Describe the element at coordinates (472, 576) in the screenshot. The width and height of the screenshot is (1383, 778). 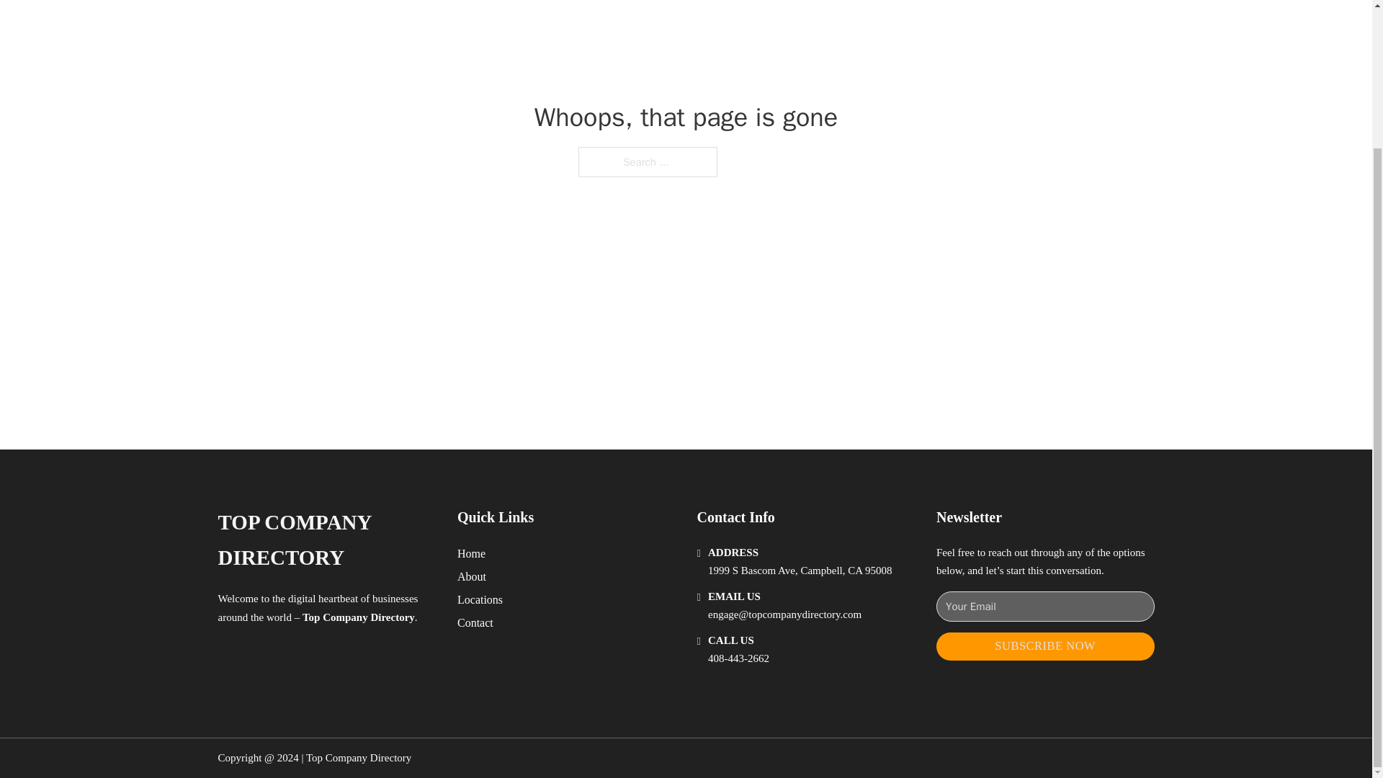
I see `About` at that location.